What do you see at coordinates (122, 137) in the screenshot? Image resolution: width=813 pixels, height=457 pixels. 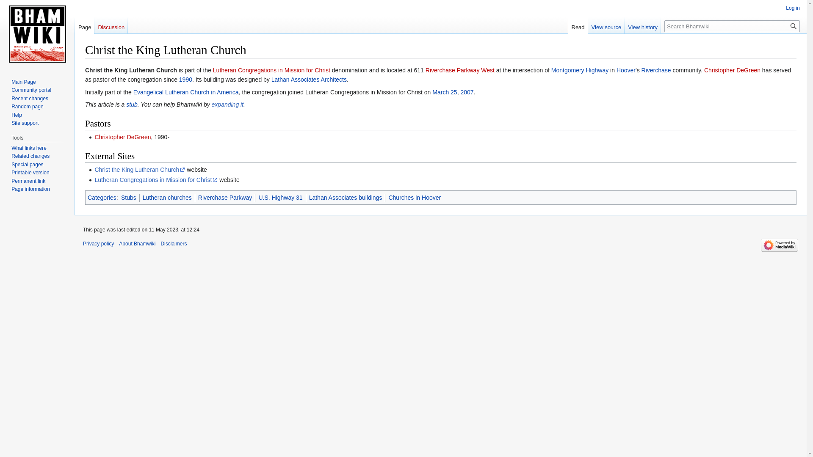 I see `Christopher DeGreen` at bounding box center [122, 137].